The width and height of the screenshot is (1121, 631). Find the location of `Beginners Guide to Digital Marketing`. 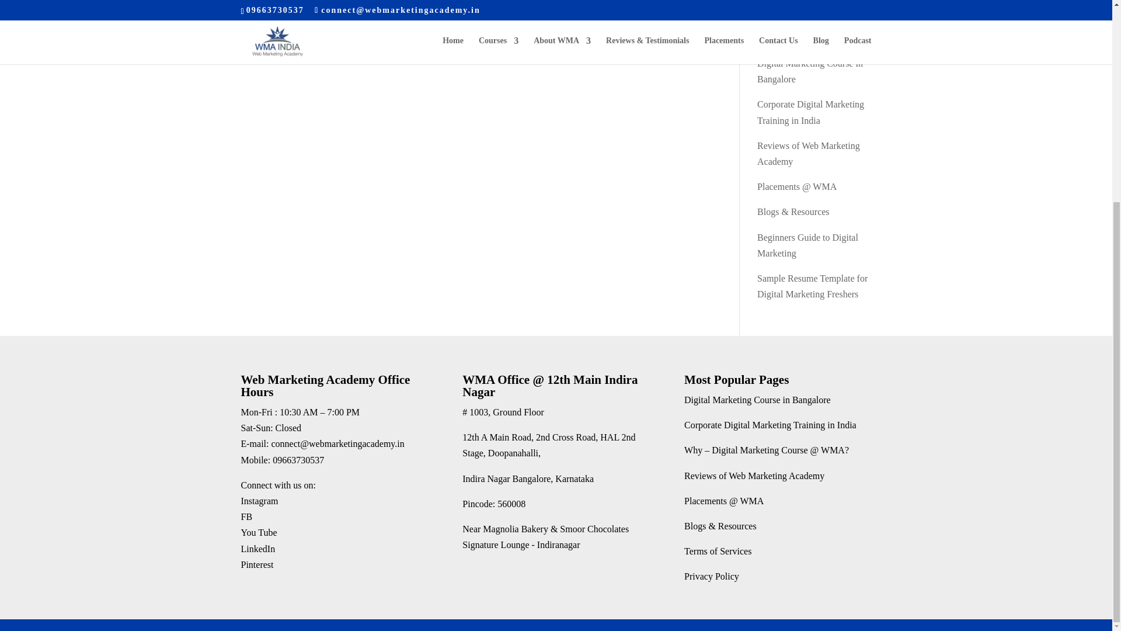

Beginners Guide to Digital Marketing is located at coordinates (808, 245).